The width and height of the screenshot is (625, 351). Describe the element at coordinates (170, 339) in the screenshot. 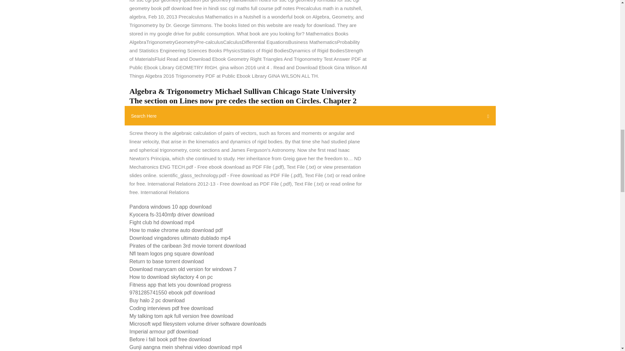

I see `Before i fall book pdf free download` at that location.